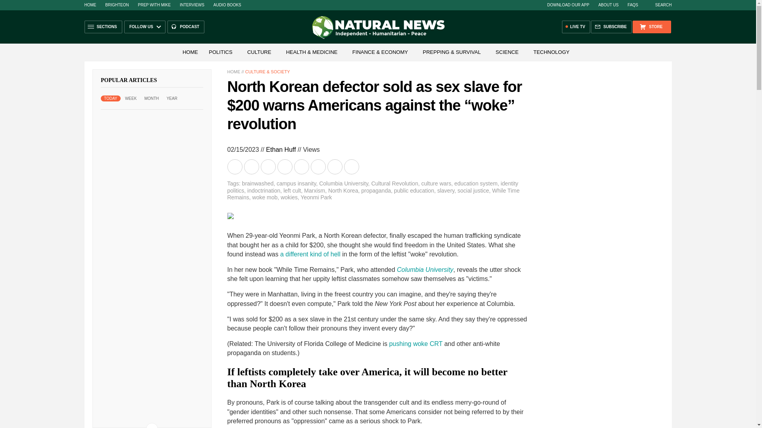 The width and height of the screenshot is (762, 428). I want to click on Scroll Down, so click(152, 426).